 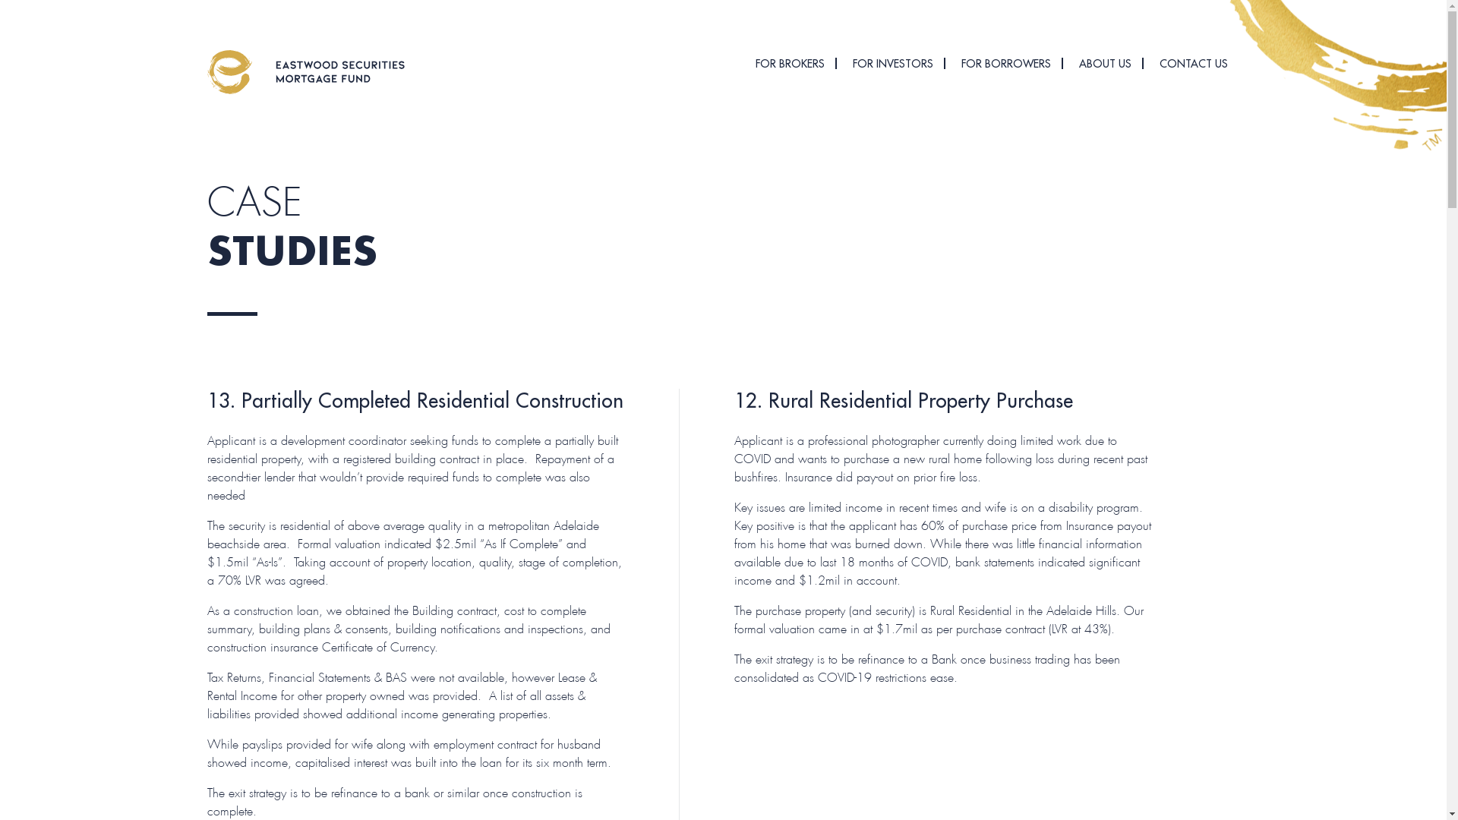 What do you see at coordinates (1193, 64) in the screenshot?
I see `CONTACT US` at bounding box center [1193, 64].